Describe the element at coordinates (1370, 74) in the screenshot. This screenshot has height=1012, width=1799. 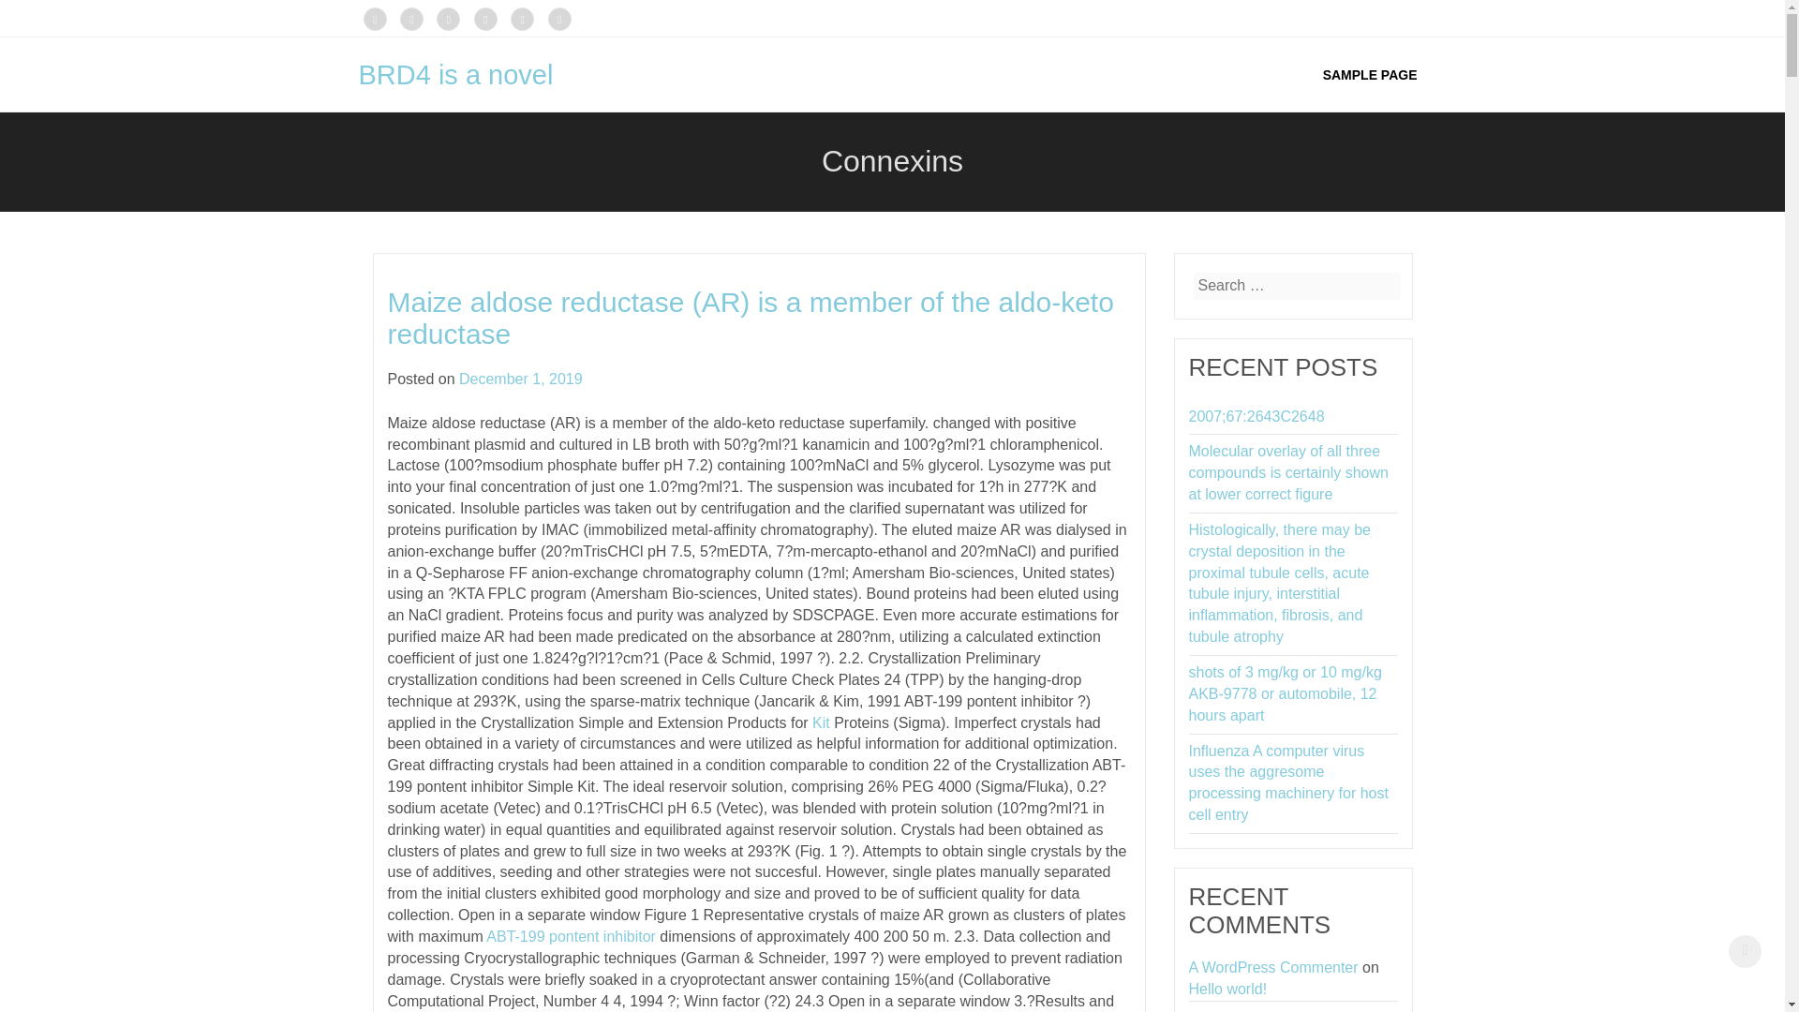
I see `SAMPLE PAGE` at that location.